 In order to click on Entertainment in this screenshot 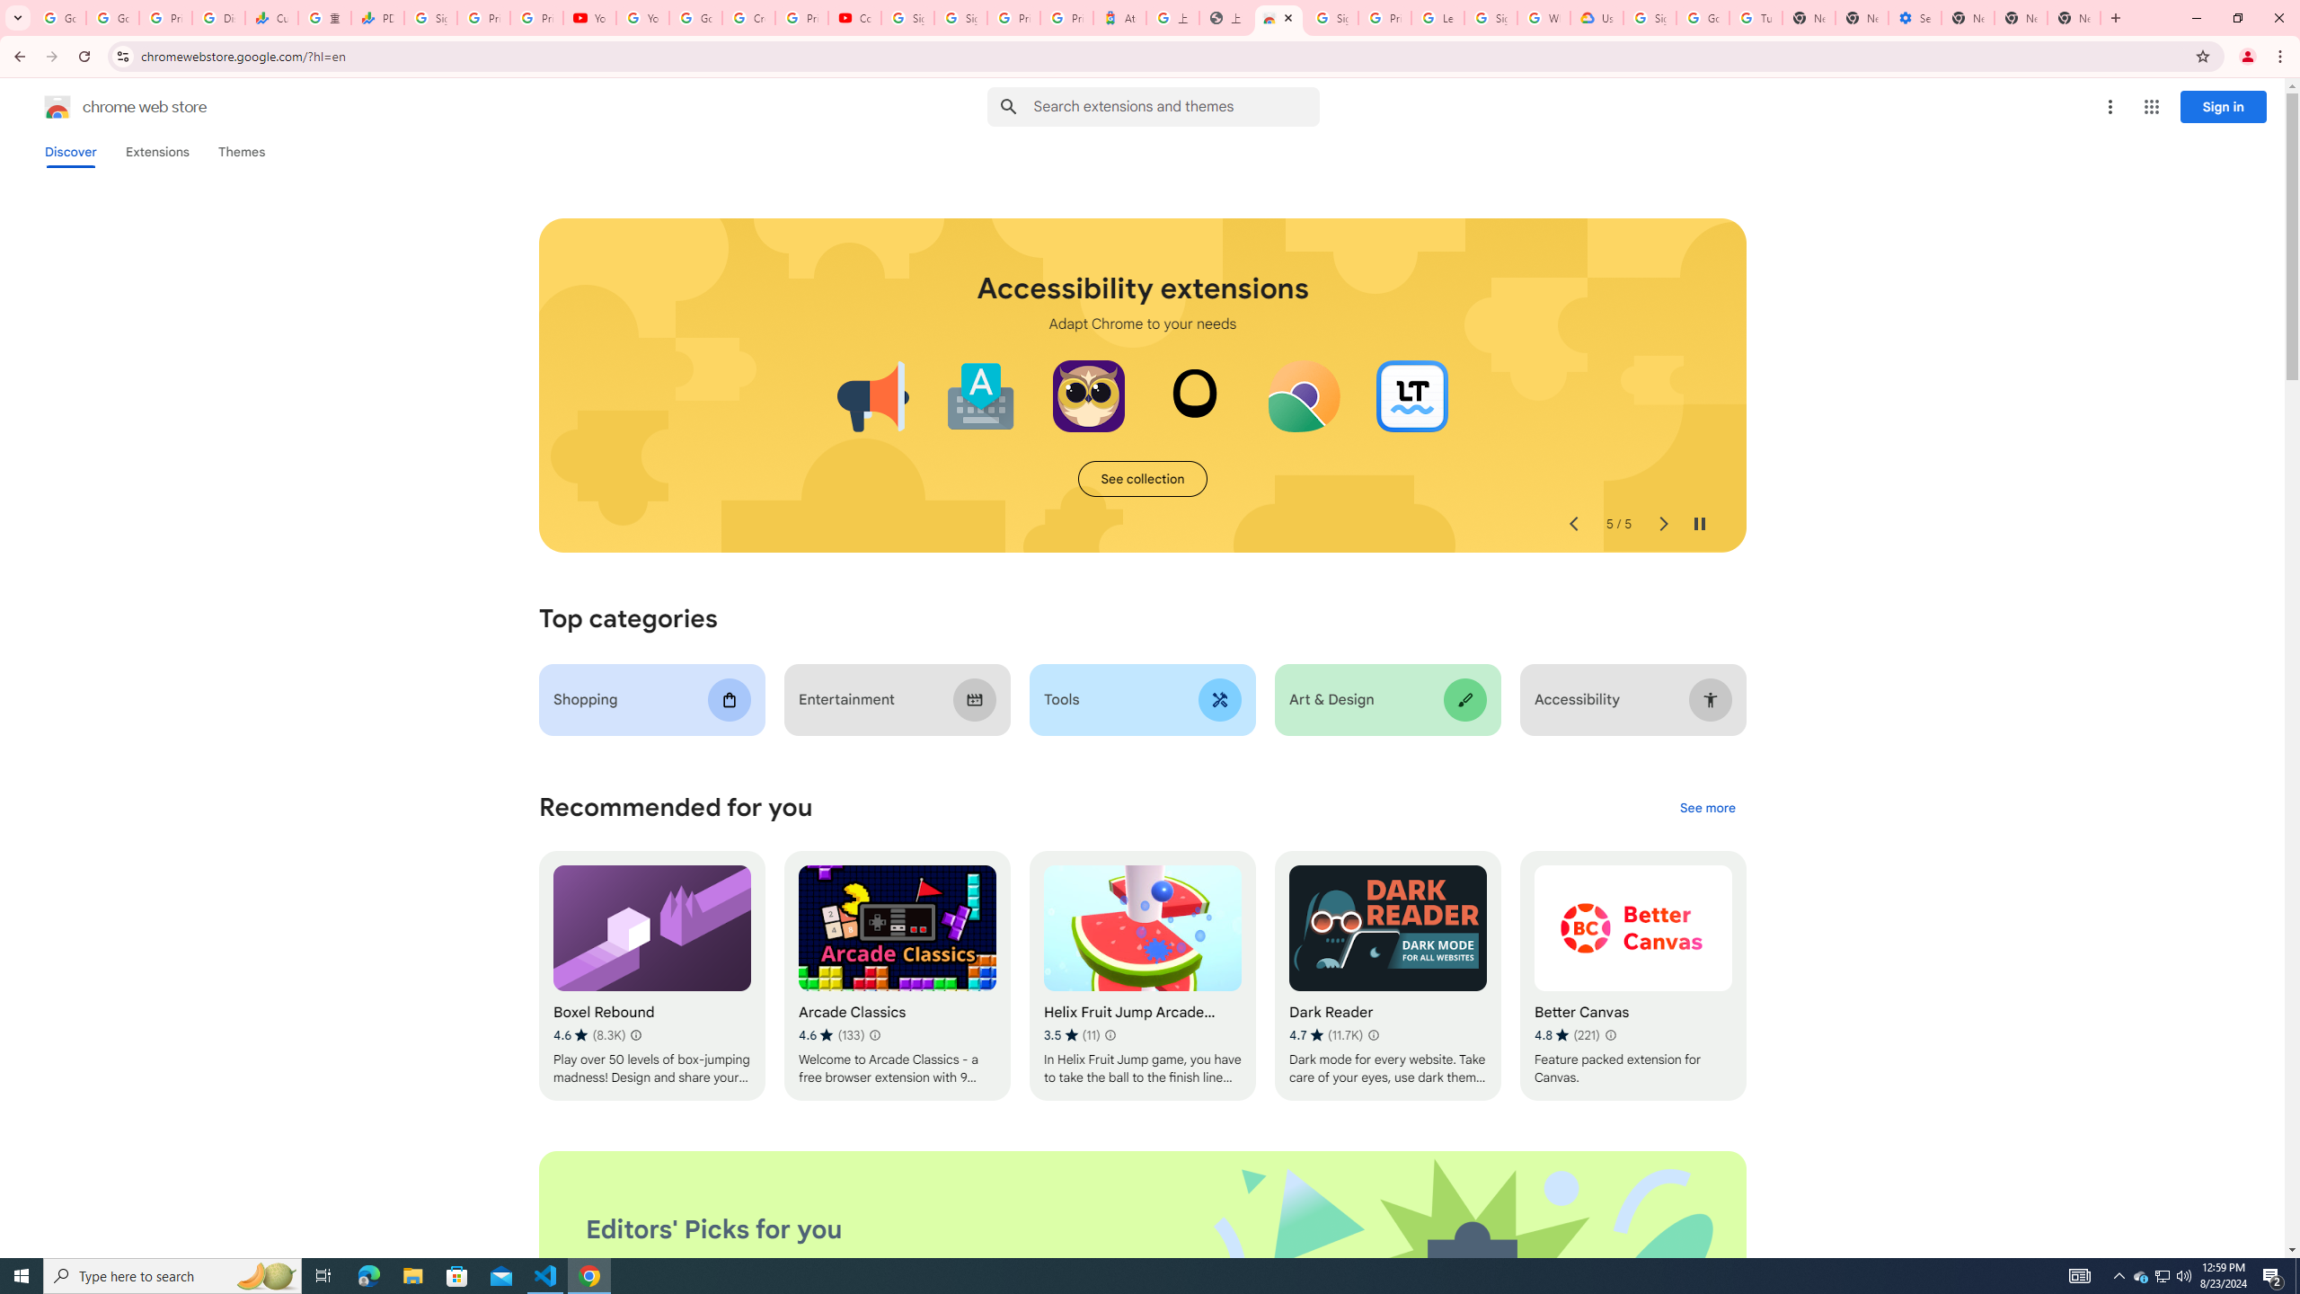, I will do `click(897, 699)`.